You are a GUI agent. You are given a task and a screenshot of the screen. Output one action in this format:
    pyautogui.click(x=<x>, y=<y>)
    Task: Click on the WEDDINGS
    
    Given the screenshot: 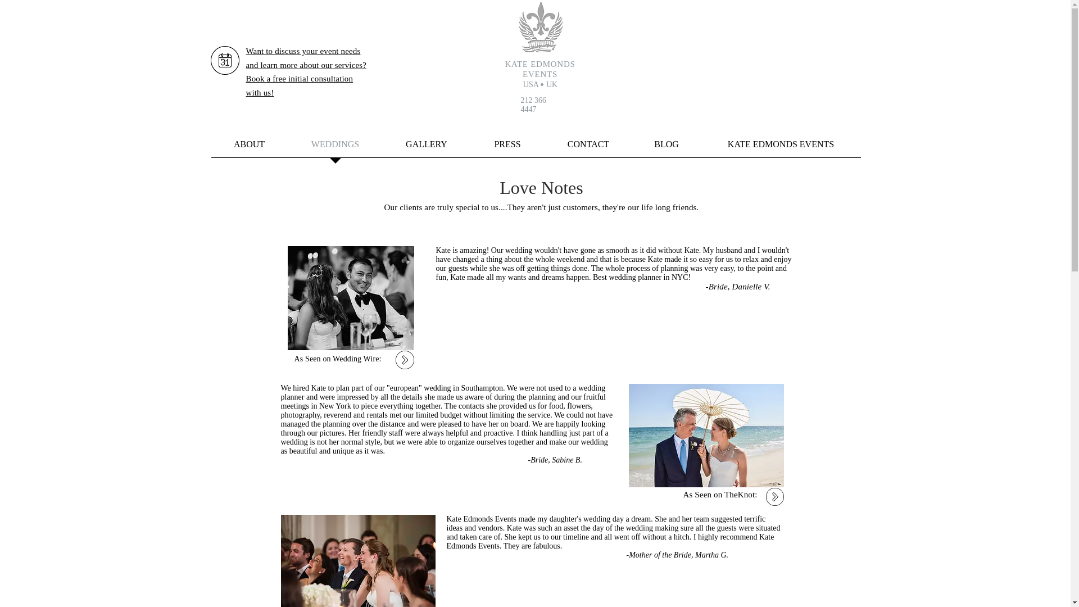 What is the action you would take?
    pyautogui.click(x=335, y=147)
    